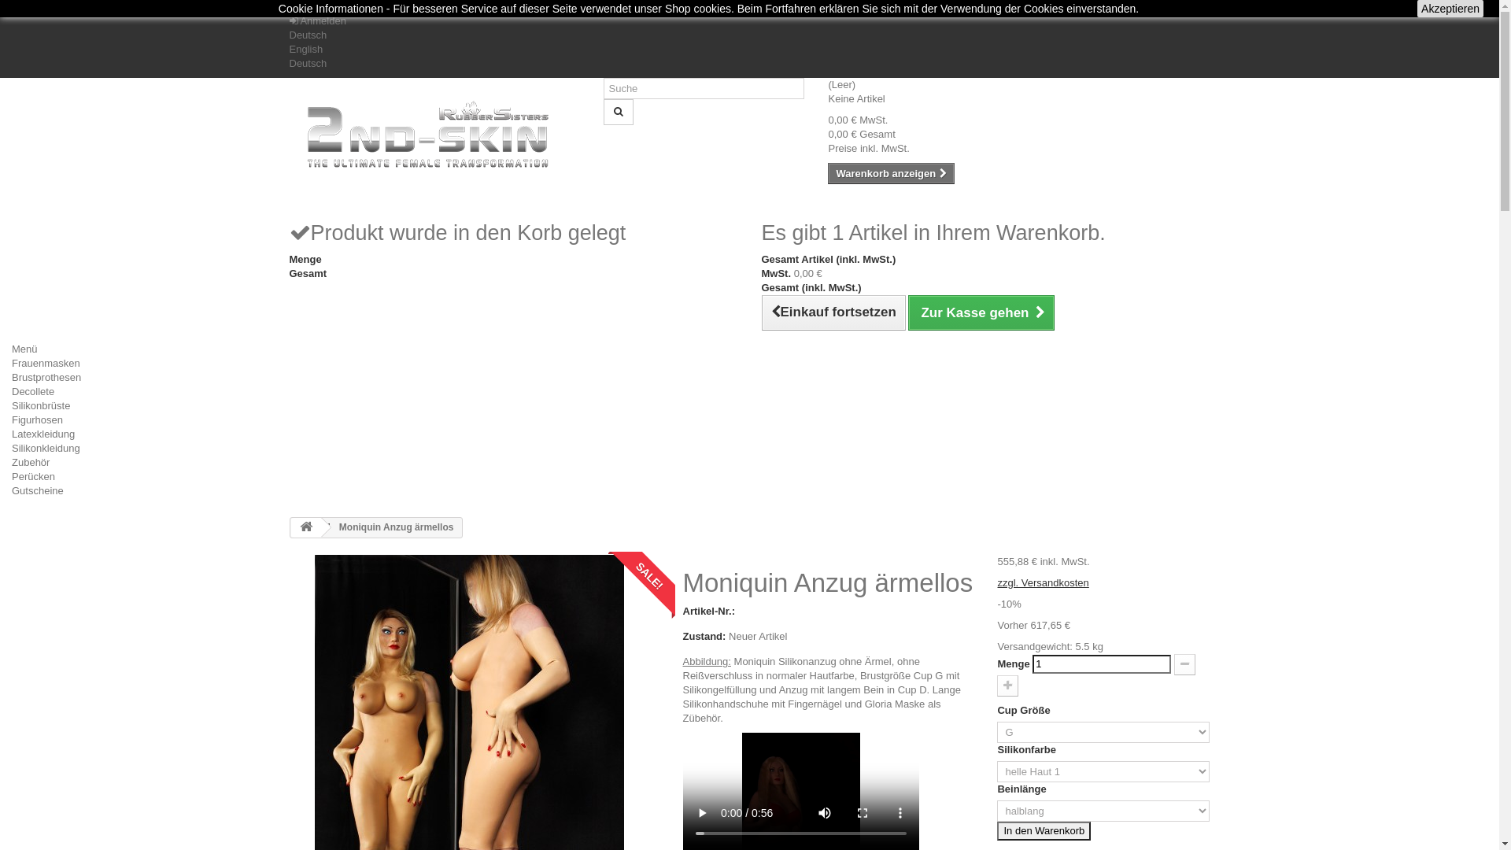 This screenshot has width=1511, height=850. I want to click on Figurhosen, so click(38, 420).